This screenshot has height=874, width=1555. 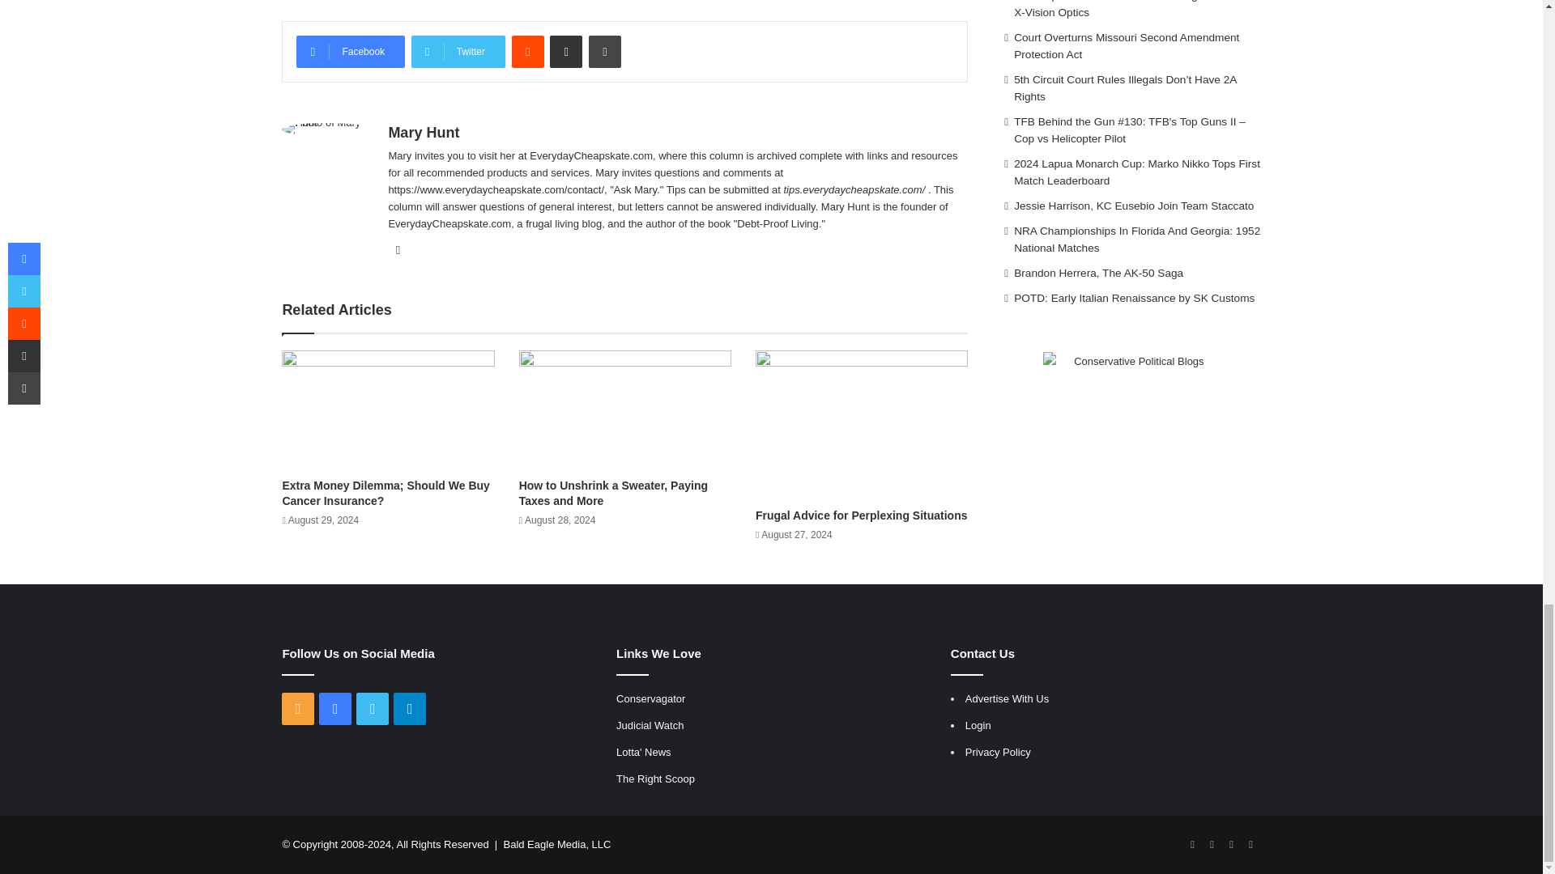 What do you see at coordinates (458, 52) in the screenshot?
I see `Twitter` at bounding box center [458, 52].